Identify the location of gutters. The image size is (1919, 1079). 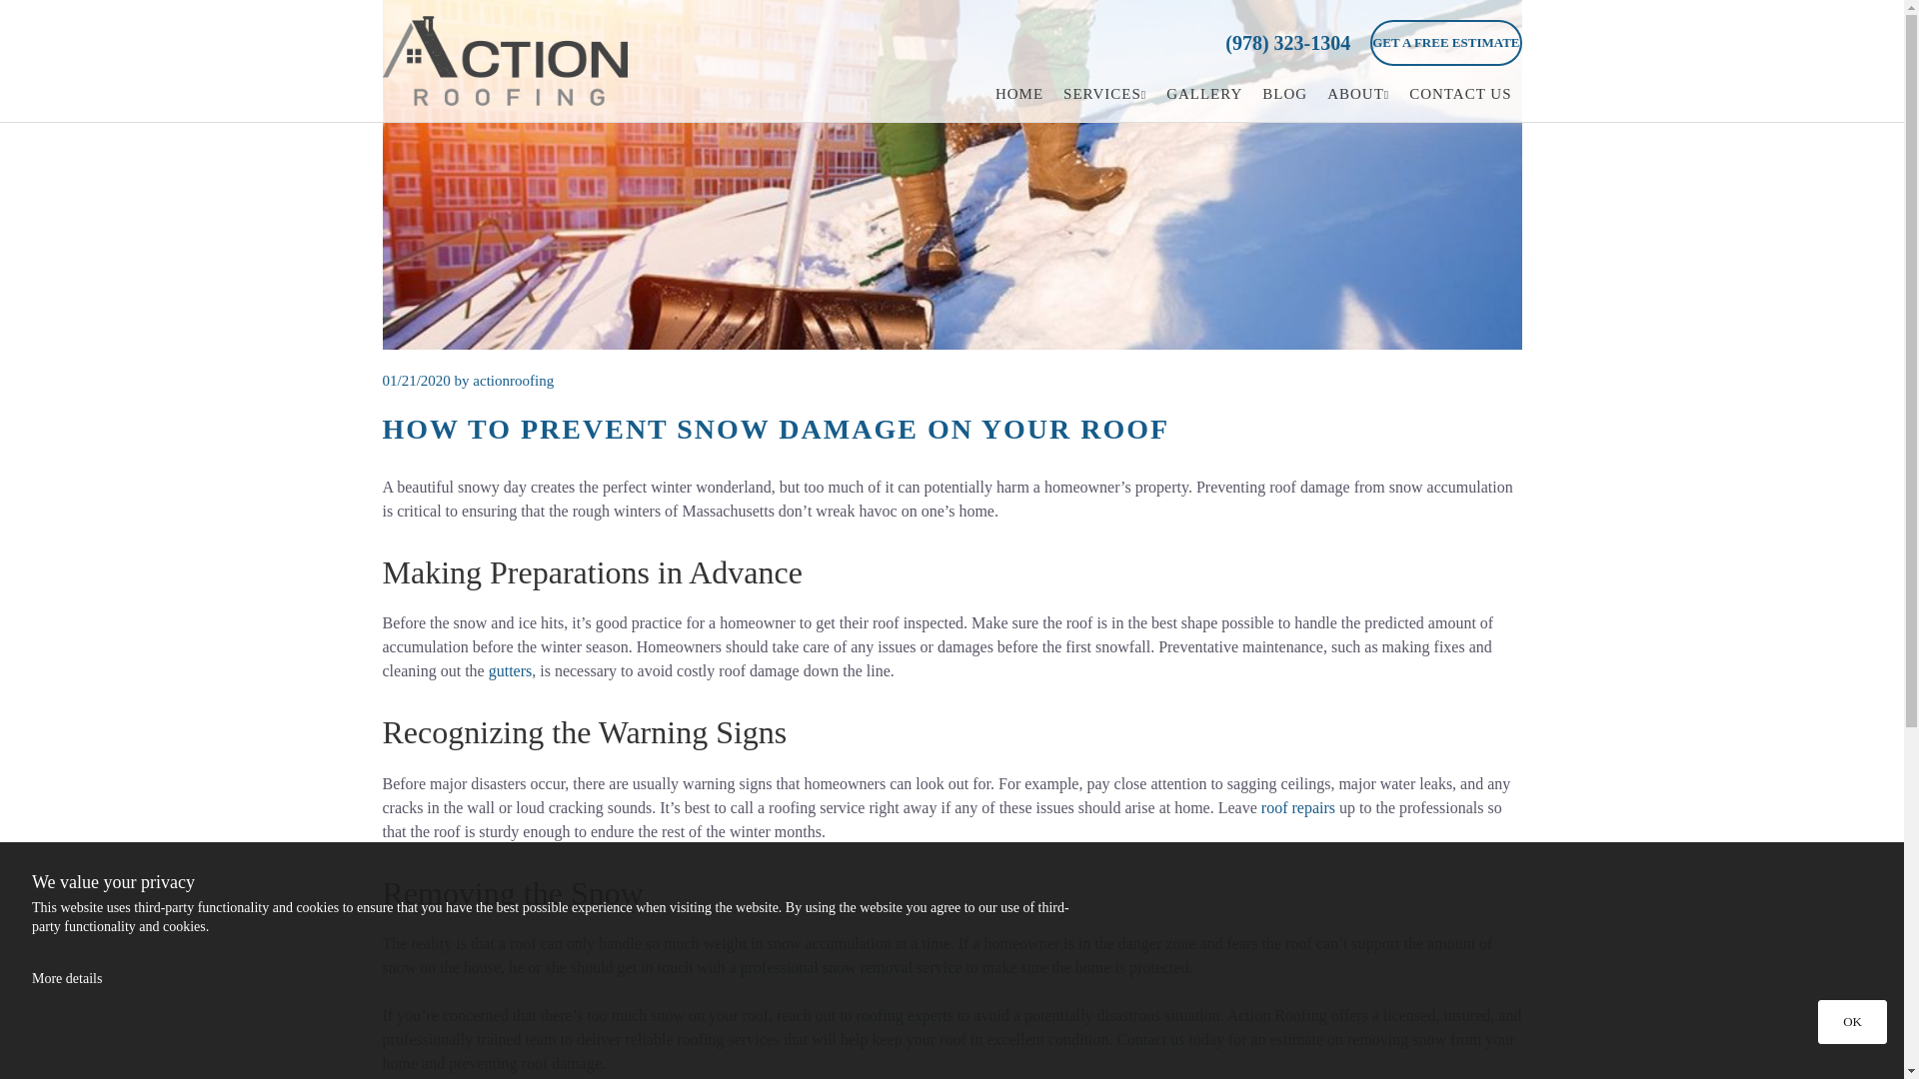
(511, 671).